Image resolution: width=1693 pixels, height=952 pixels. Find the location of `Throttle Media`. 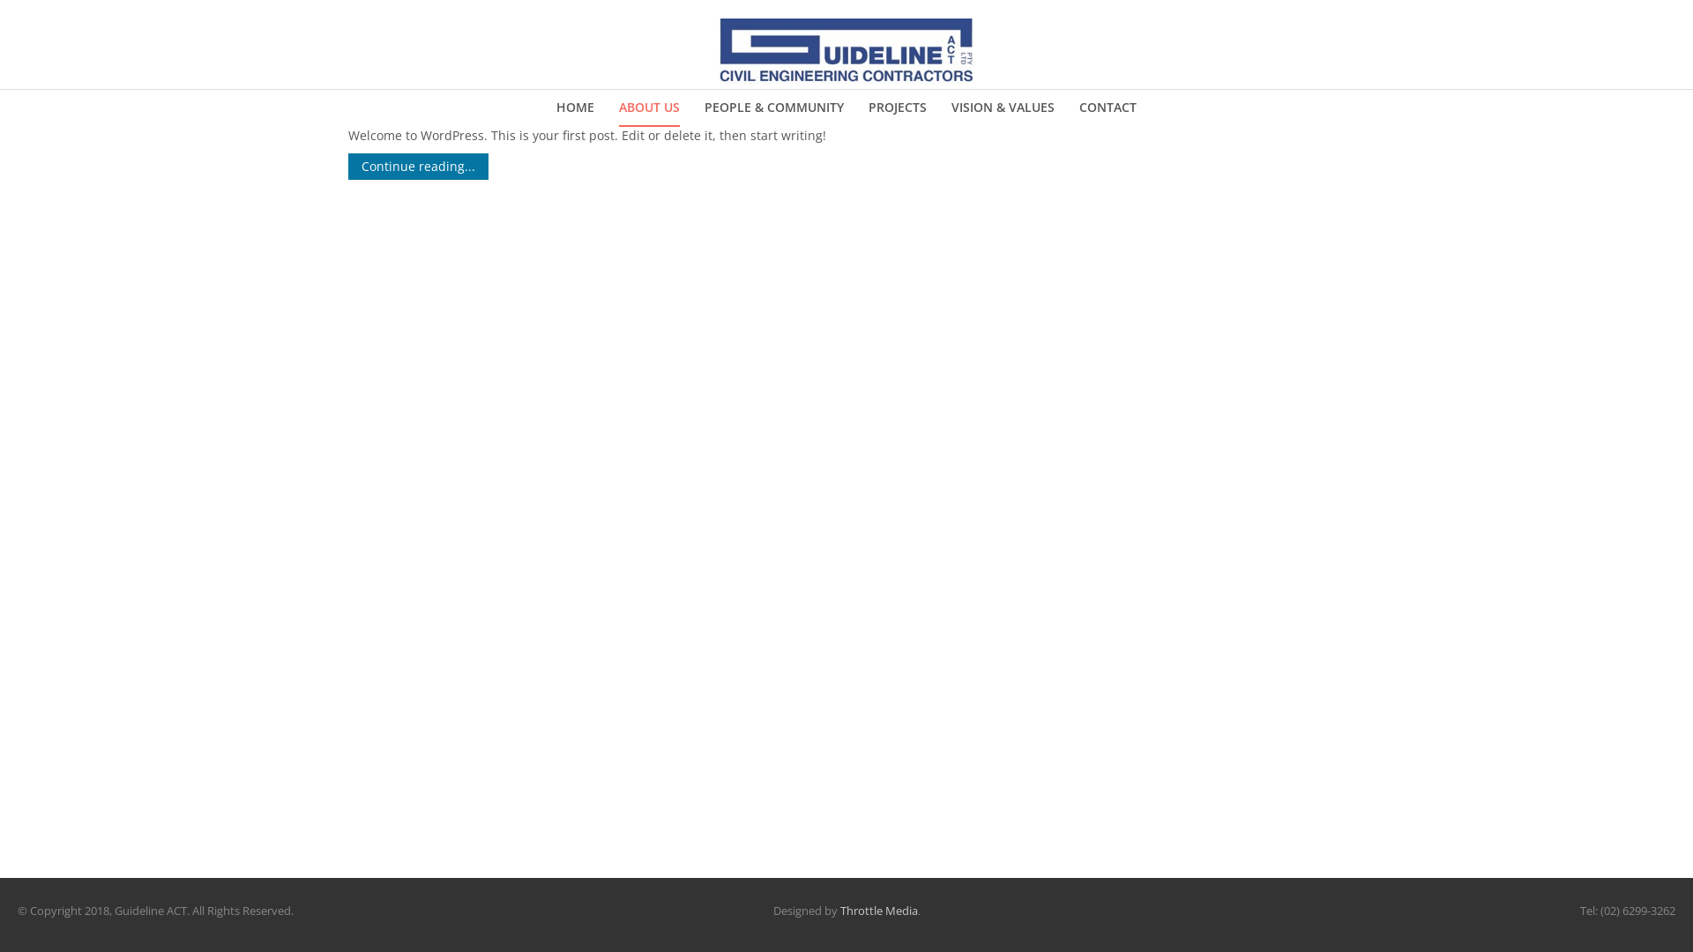

Throttle Media is located at coordinates (878, 911).